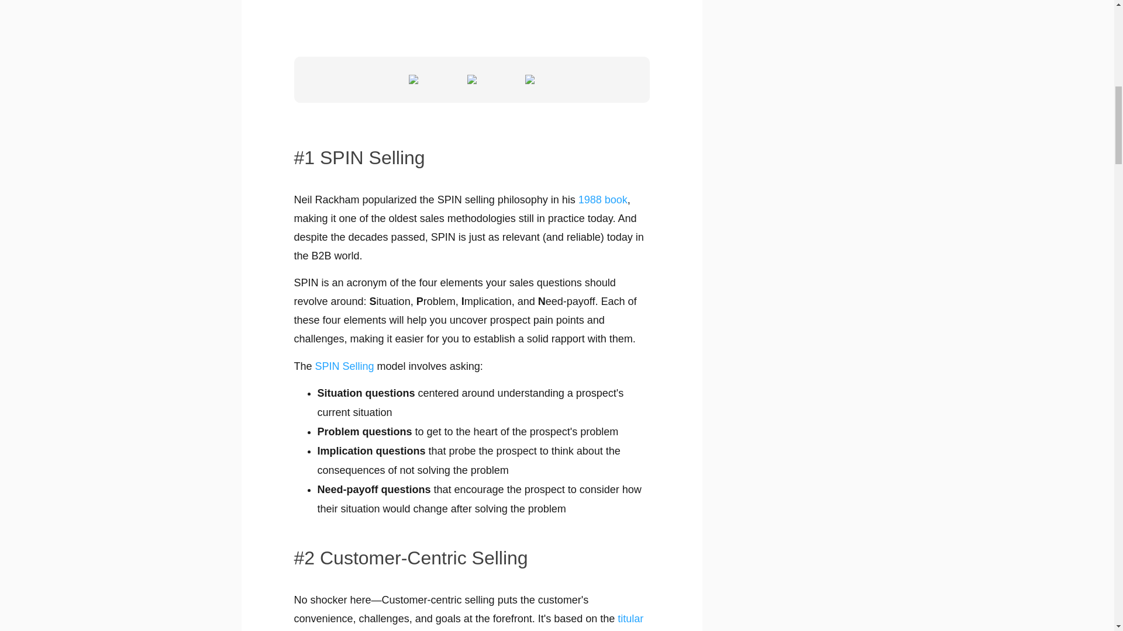 The height and width of the screenshot is (631, 1123). Describe the element at coordinates (602, 200) in the screenshot. I see `1988 book` at that location.